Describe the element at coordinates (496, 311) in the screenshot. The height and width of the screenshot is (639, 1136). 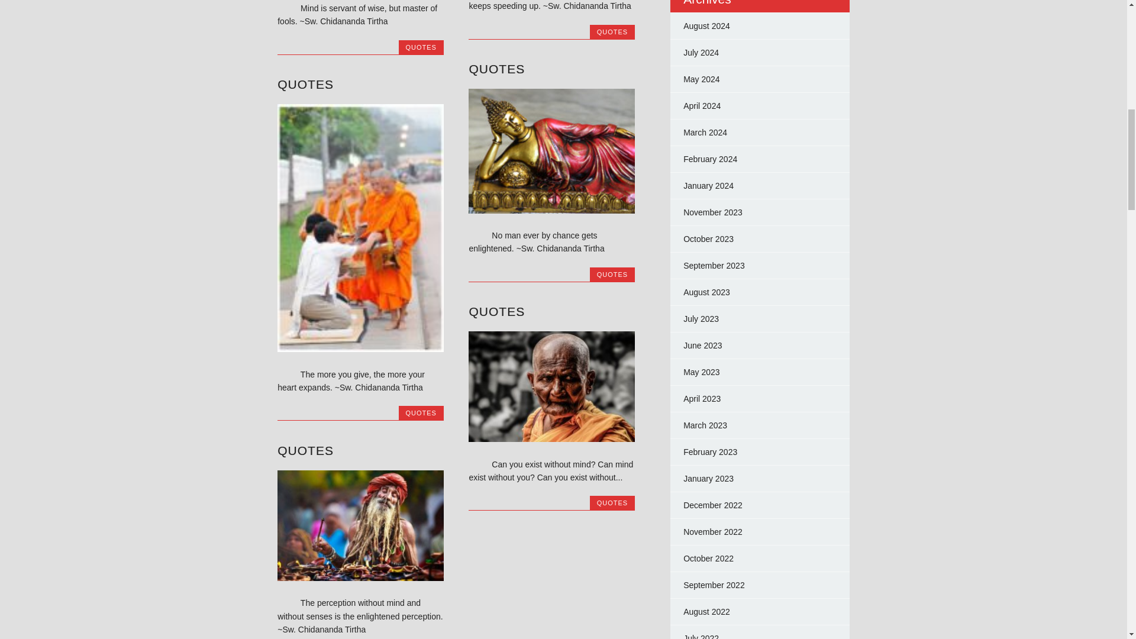
I see `QUOTES` at that location.